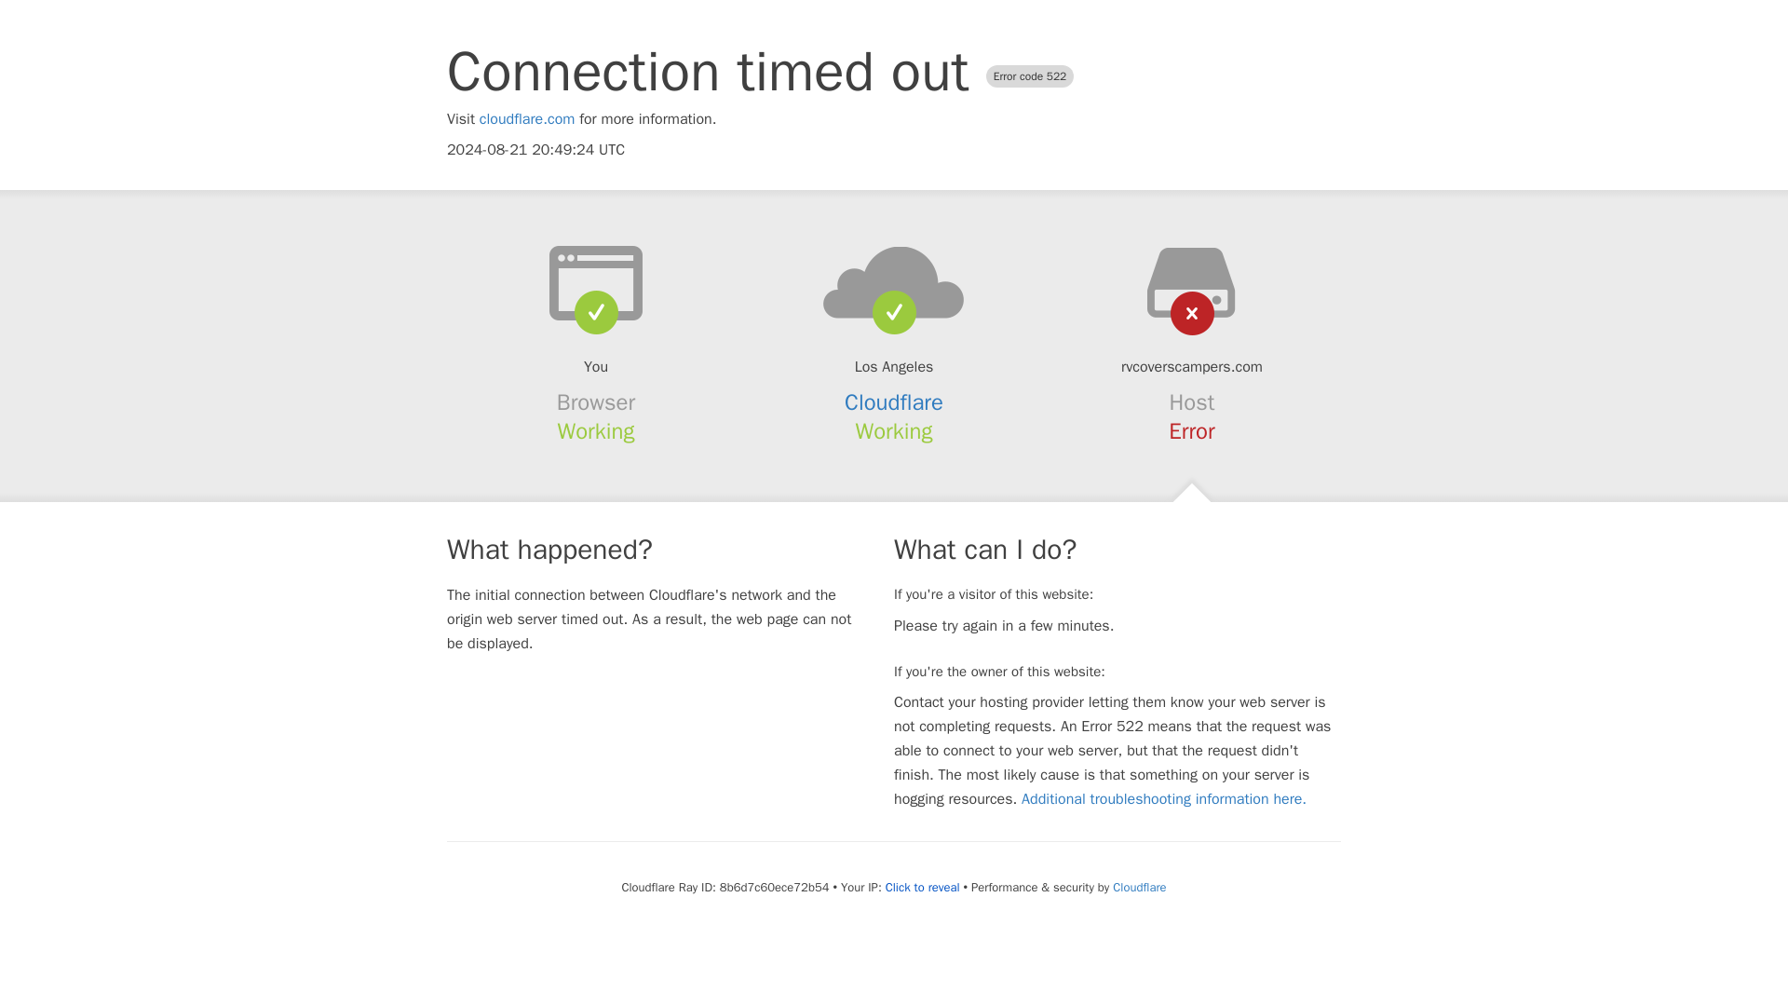  What do you see at coordinates (1164, 799) in the screenshot?
I see `Additional troubleshooting information here.` at bounding box center [1164, 799].